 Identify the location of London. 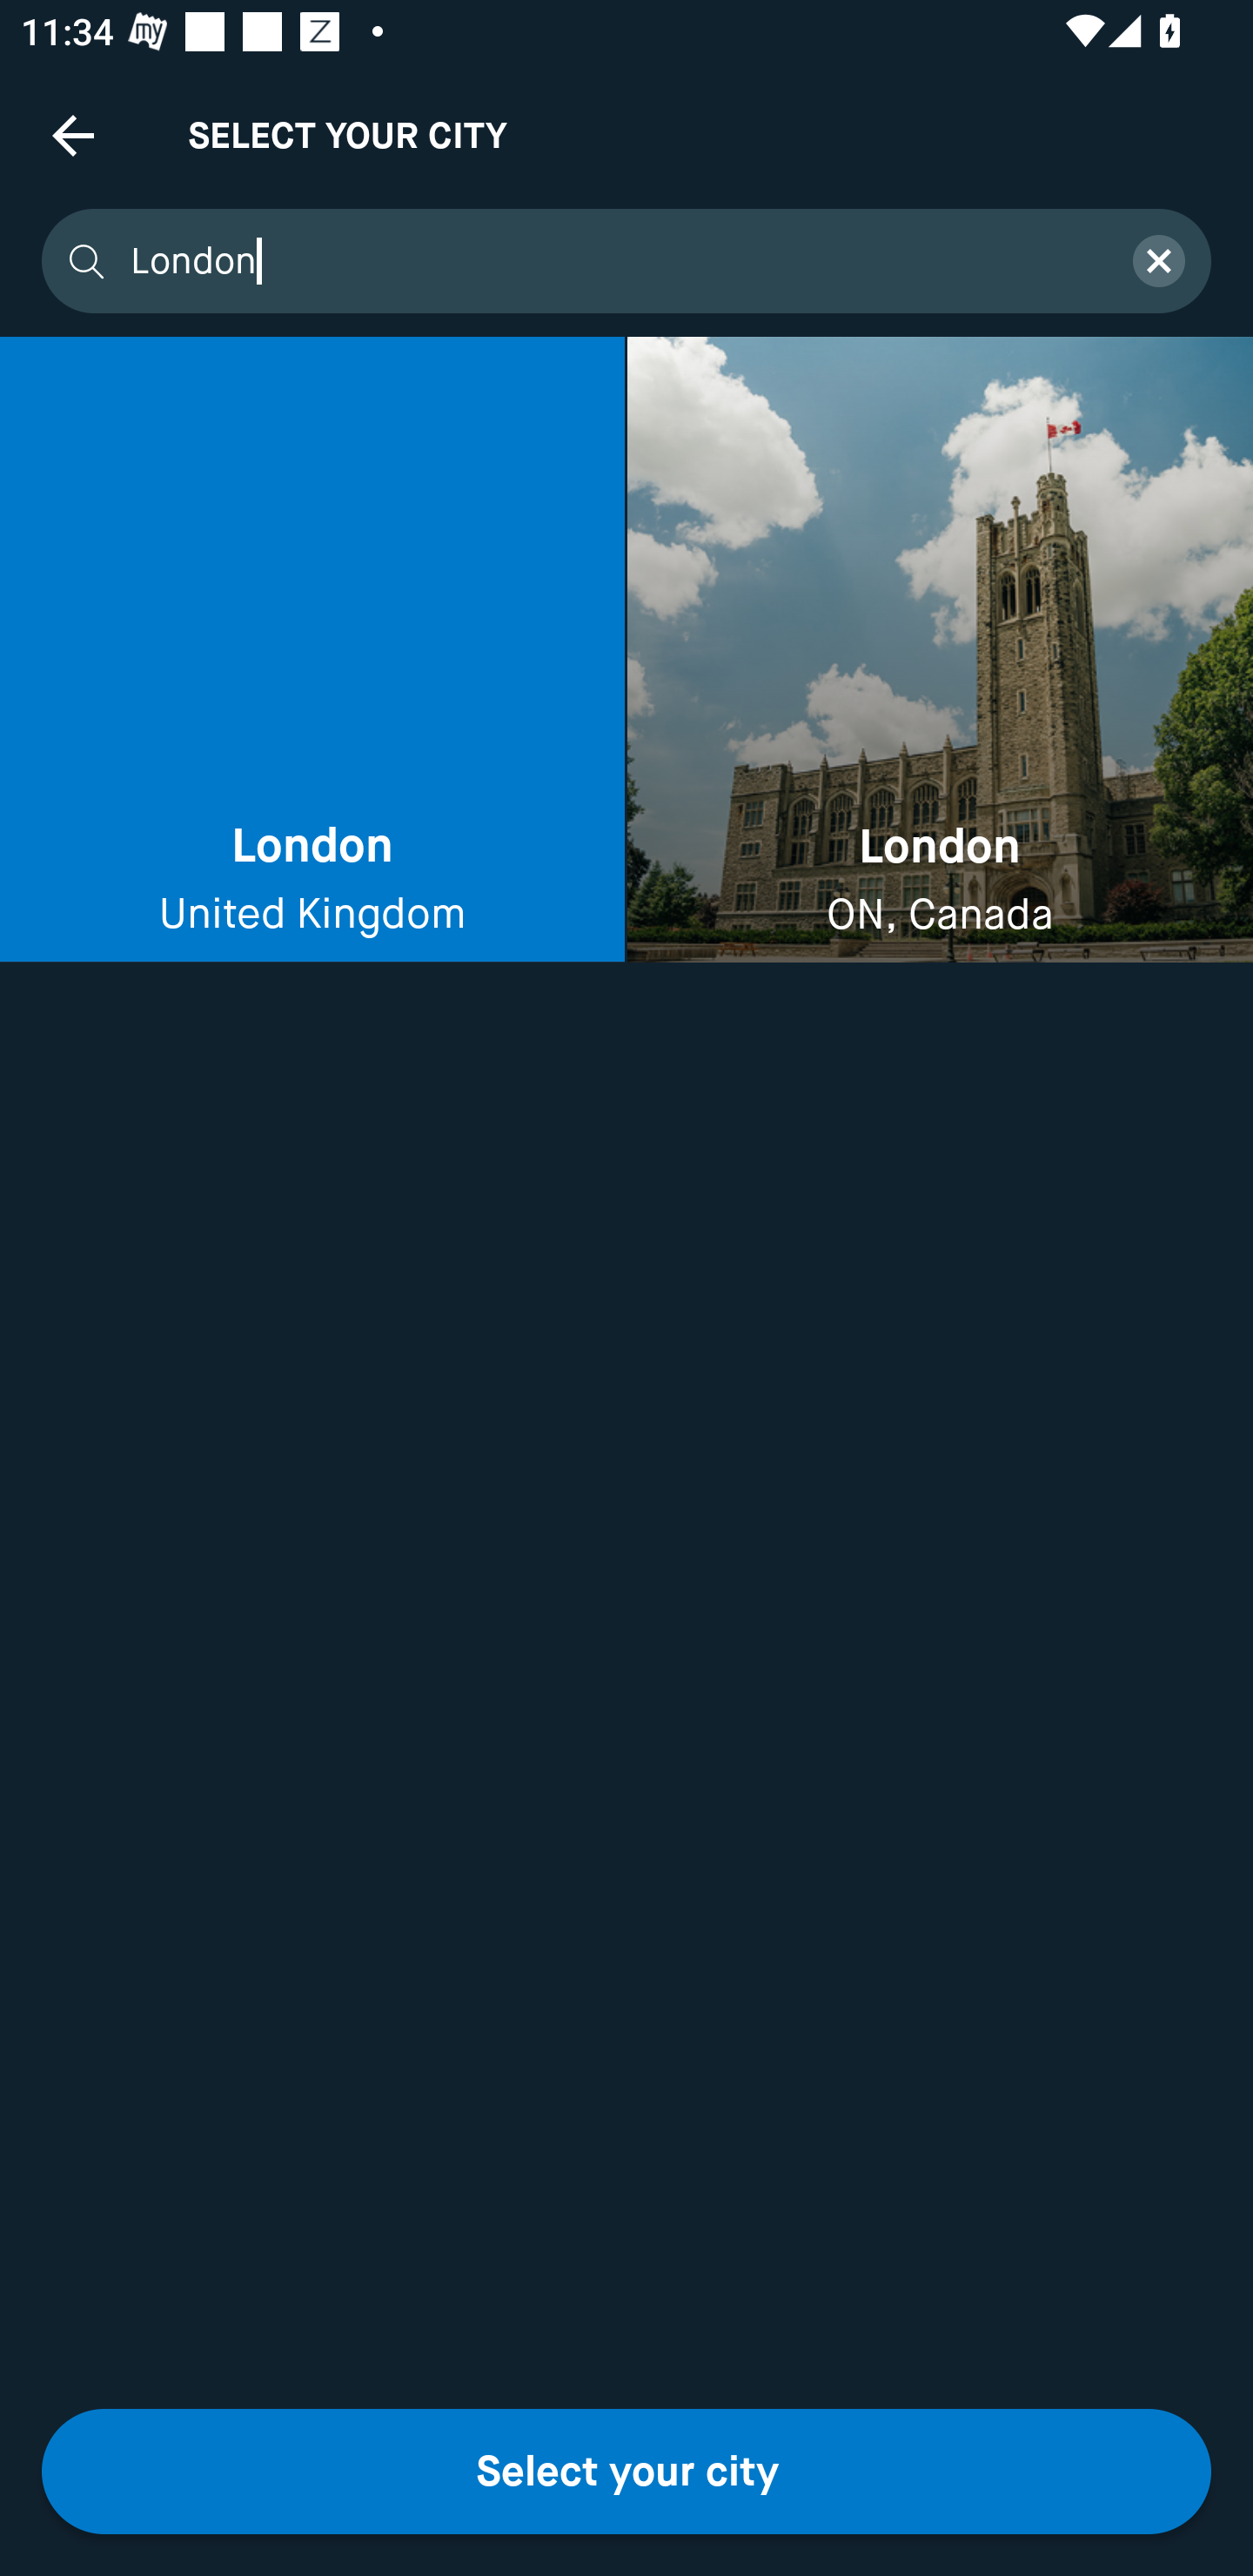
(613, 261).